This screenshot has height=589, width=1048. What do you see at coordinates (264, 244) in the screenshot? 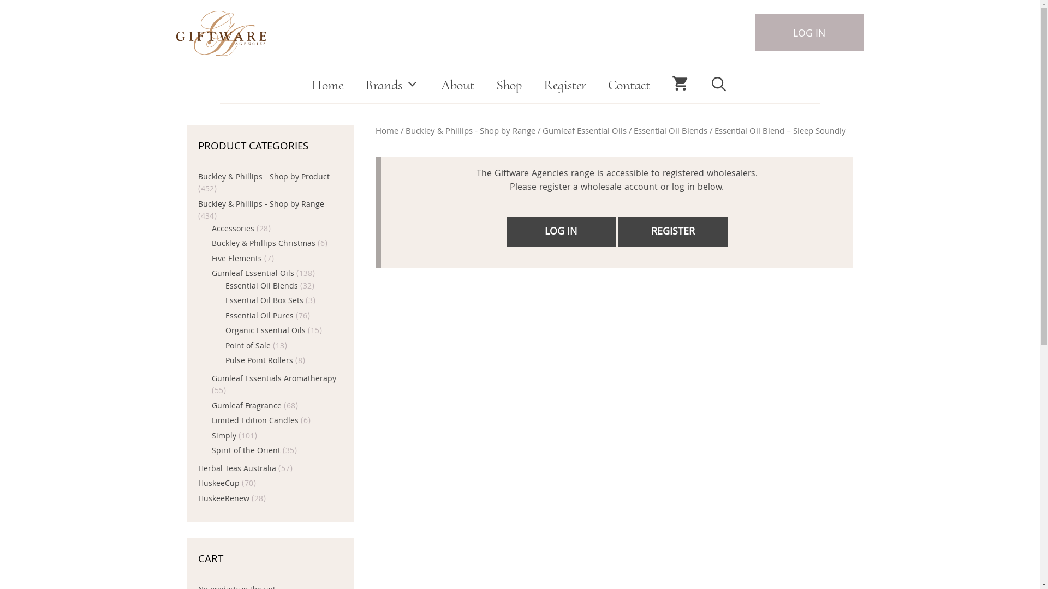
I see `Buckley & Phillips Christmas` at bounding box center [264, 244].